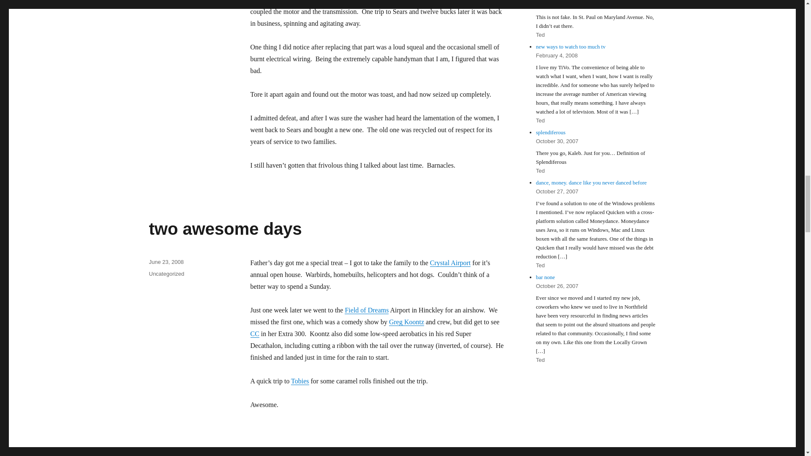 The height and width of the screenshot is (456, 811). What do you see at coordinates (166, 262) in the screenshot?
I see `June 23, 2008` at bounding box center [166, 262].